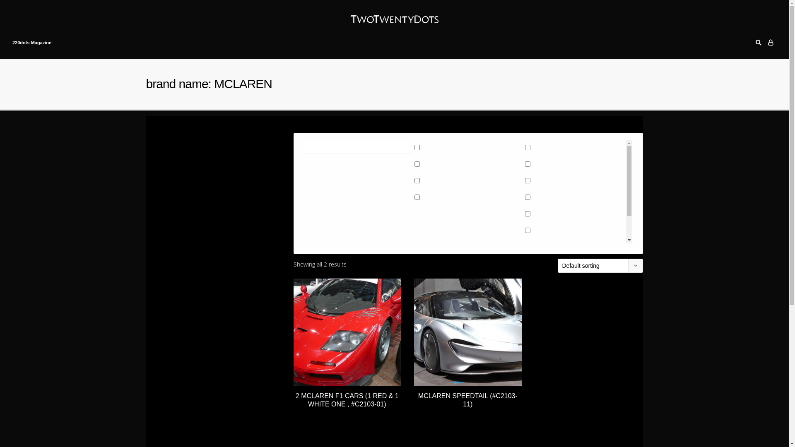 The image size is (795, 447). What do you see at coordinates (347, 344) in the screenshot?
I see `2 MCLAREN F1 CARS (1 RED & 1 WHITE ONE , #C2103-01)` at bounding box center [347, 344].